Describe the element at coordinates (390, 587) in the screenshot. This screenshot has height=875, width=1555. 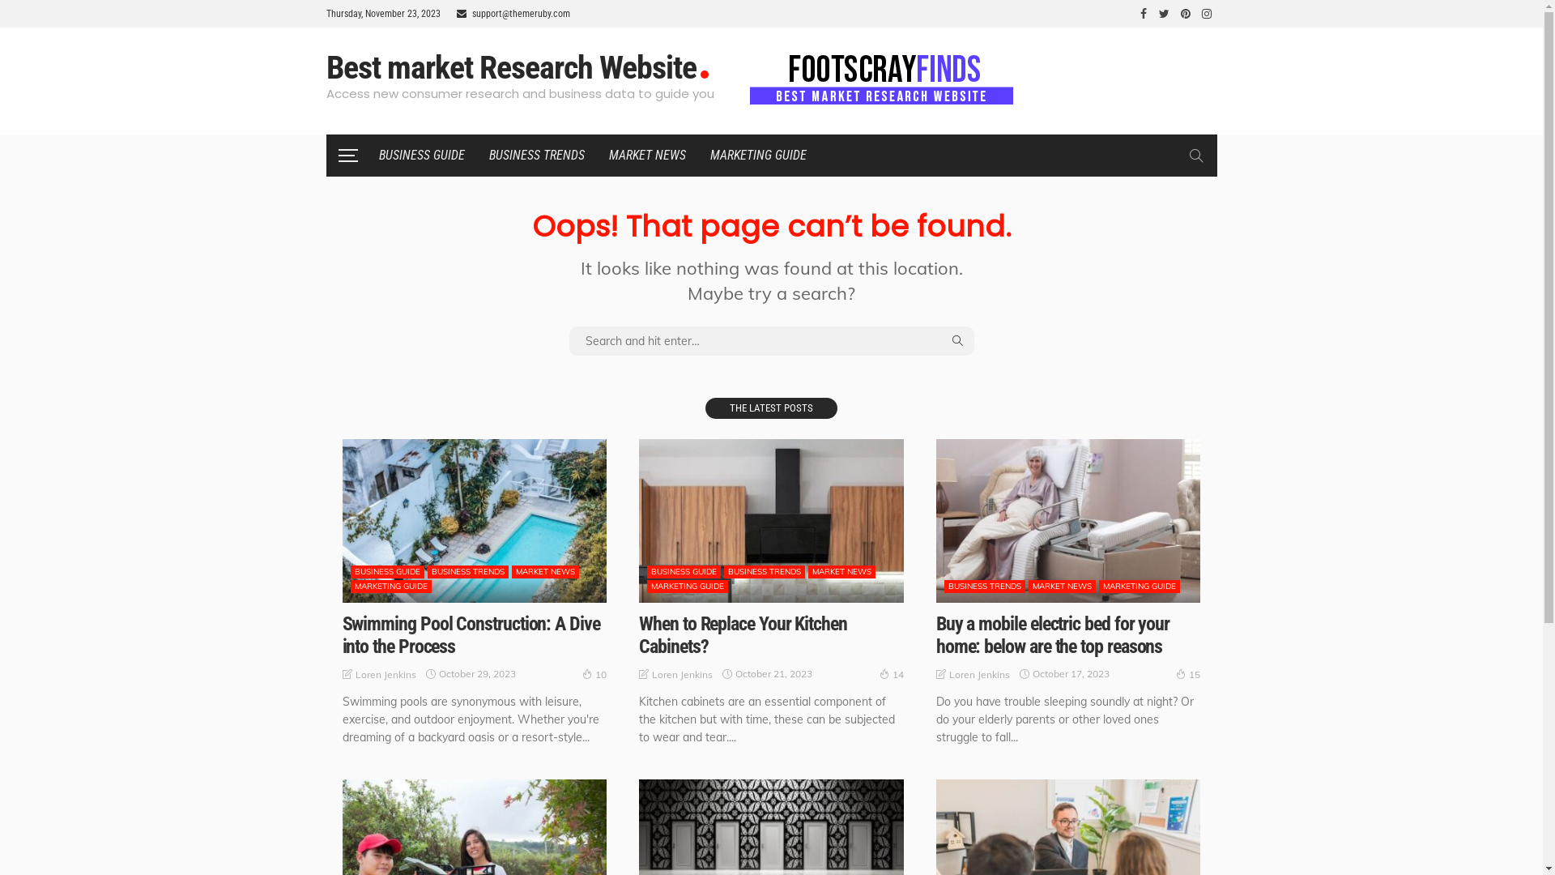
I see `MARKETING GUIDE` at that location.